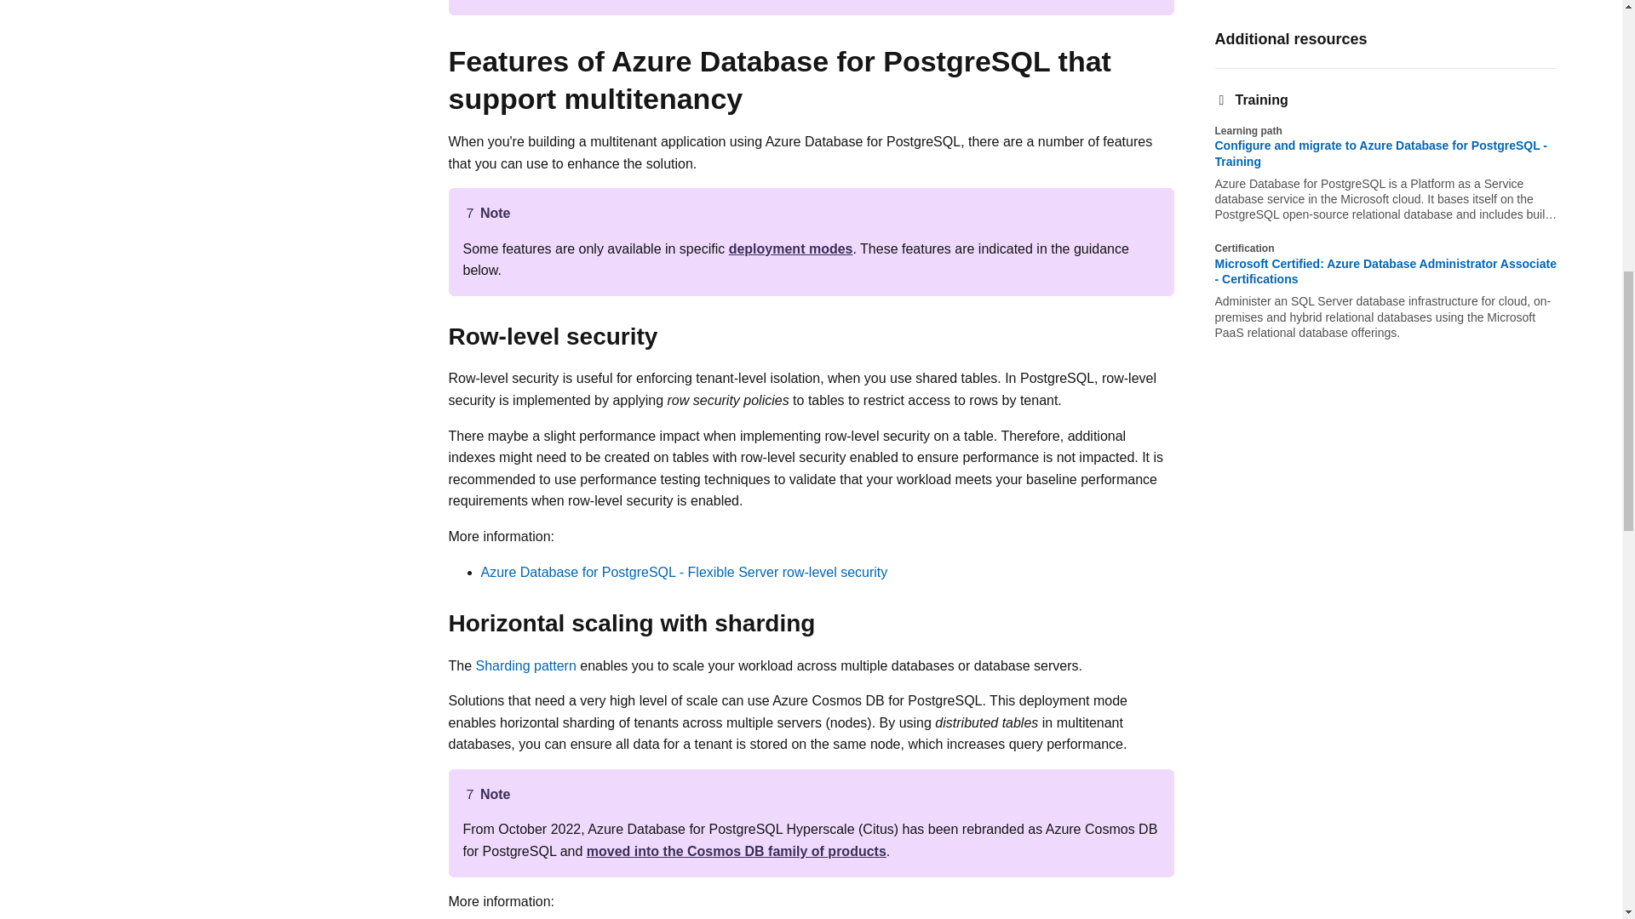  Describe the element at coordinates (736, 851) in the screenshot. I see `moved into the Cosmos DB family of products` at that location.